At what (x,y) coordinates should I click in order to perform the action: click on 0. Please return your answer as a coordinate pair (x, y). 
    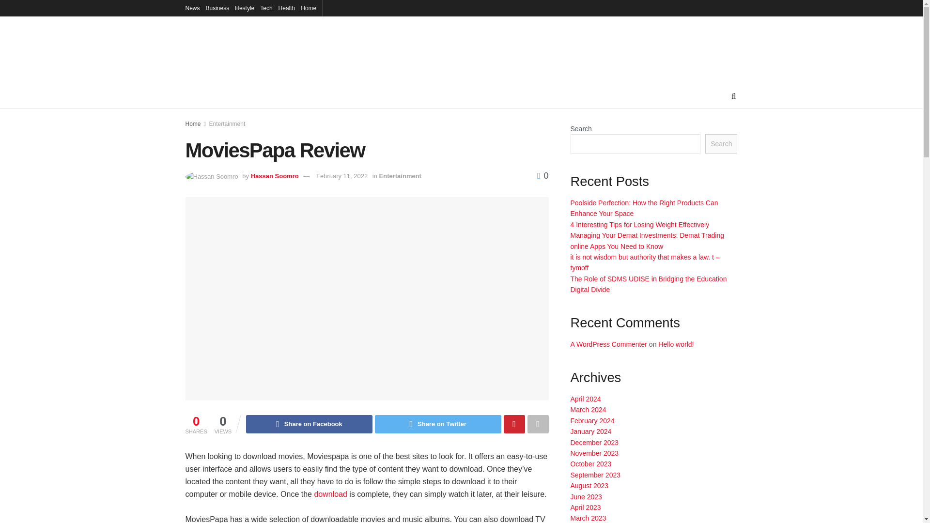
    Looking at the image, I should click on (542, 175).